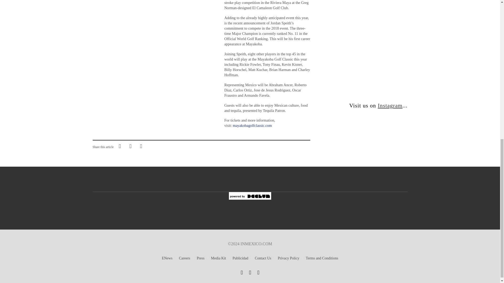  I want to click on Share on Email, so click(141, 146).